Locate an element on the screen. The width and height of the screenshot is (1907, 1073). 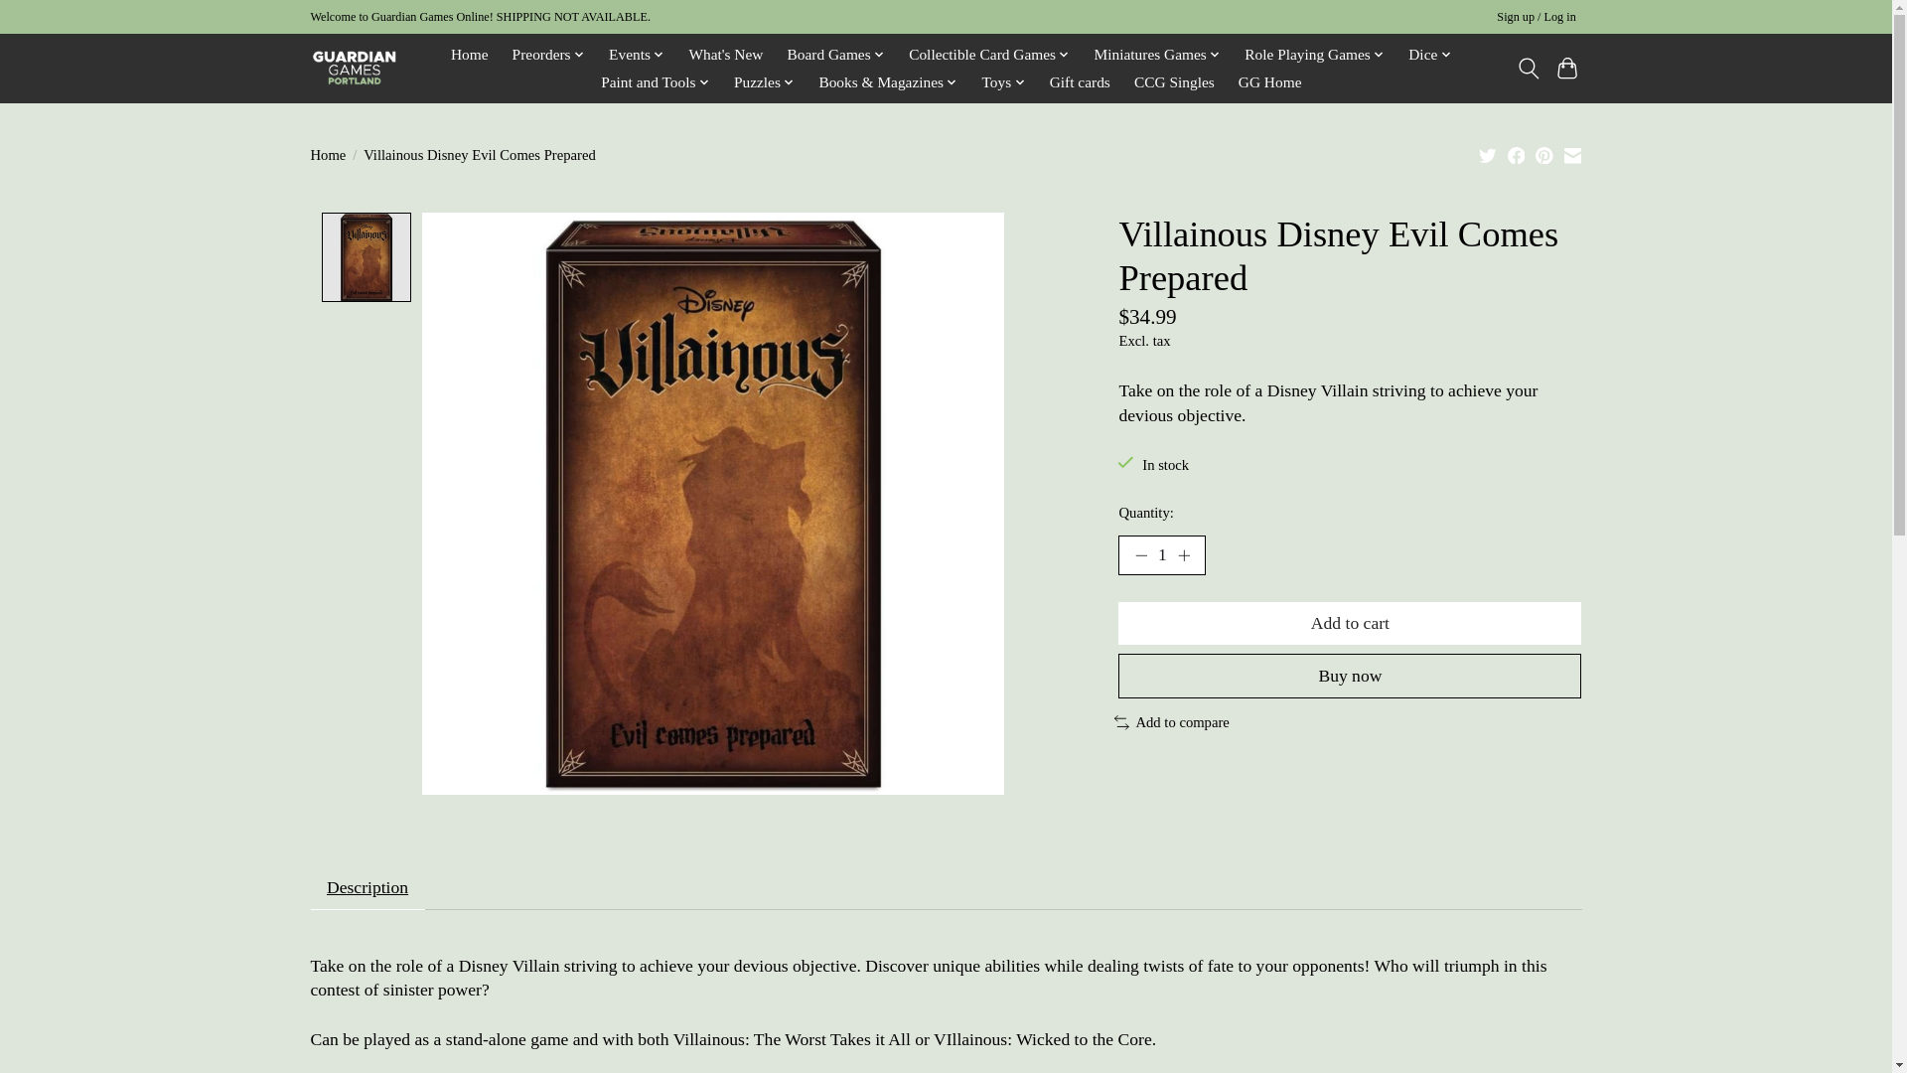
My account is located at coordinates (1537, 18).